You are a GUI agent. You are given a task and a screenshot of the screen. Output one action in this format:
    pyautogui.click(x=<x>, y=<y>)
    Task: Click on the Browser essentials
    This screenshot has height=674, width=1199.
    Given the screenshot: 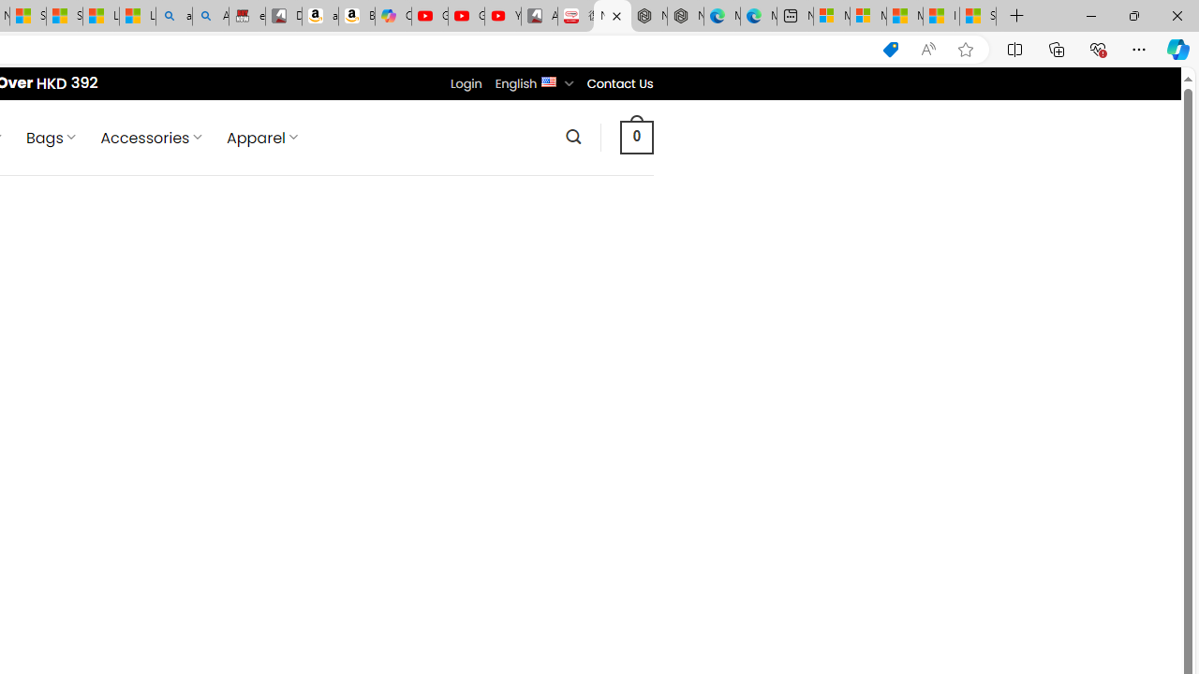 What is the action you would take?
    pyautogui.click(x=1098, y=49)
    